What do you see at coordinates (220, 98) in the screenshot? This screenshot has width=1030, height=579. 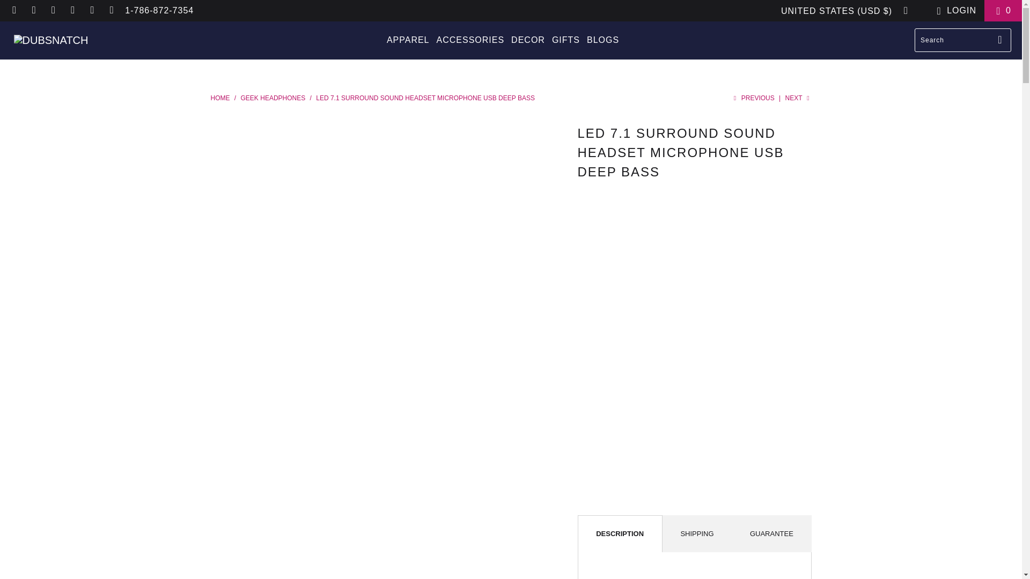 I see `Dubsnatch` at bounding box center [220, 98].